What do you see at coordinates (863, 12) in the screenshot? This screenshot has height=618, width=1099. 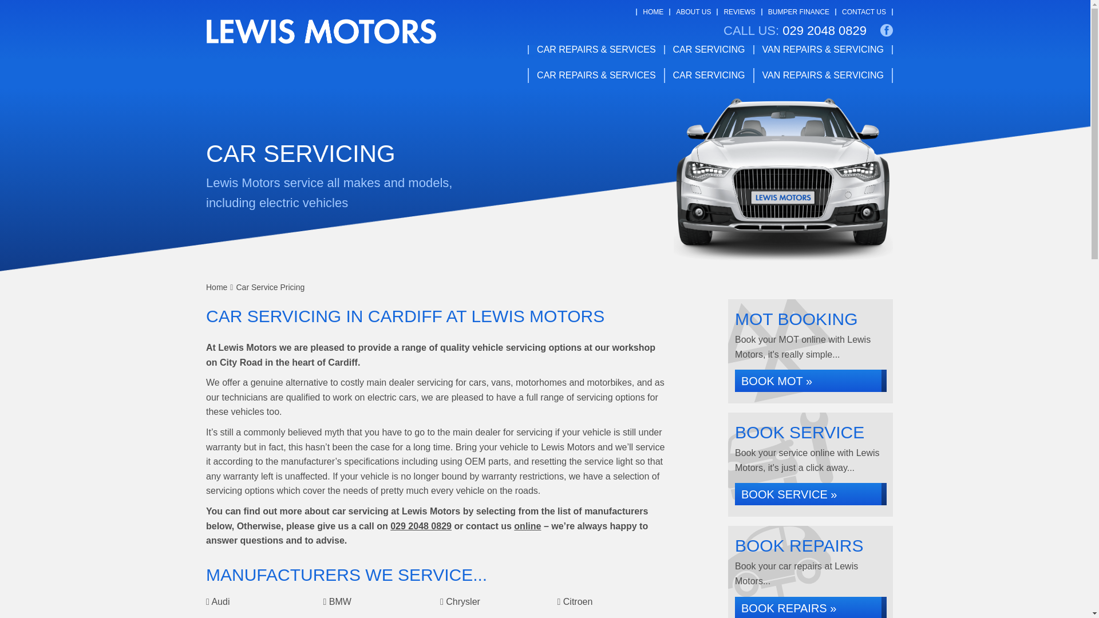 I see `CONTACT US` at bounding box center [863, 12].